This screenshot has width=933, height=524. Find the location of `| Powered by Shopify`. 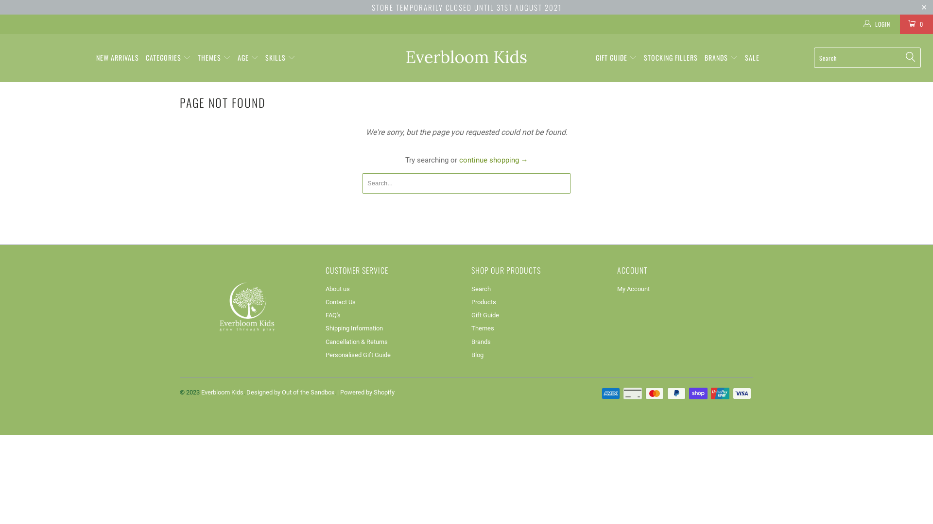

| Powered by Shopify is located at coordinates (366, 392).